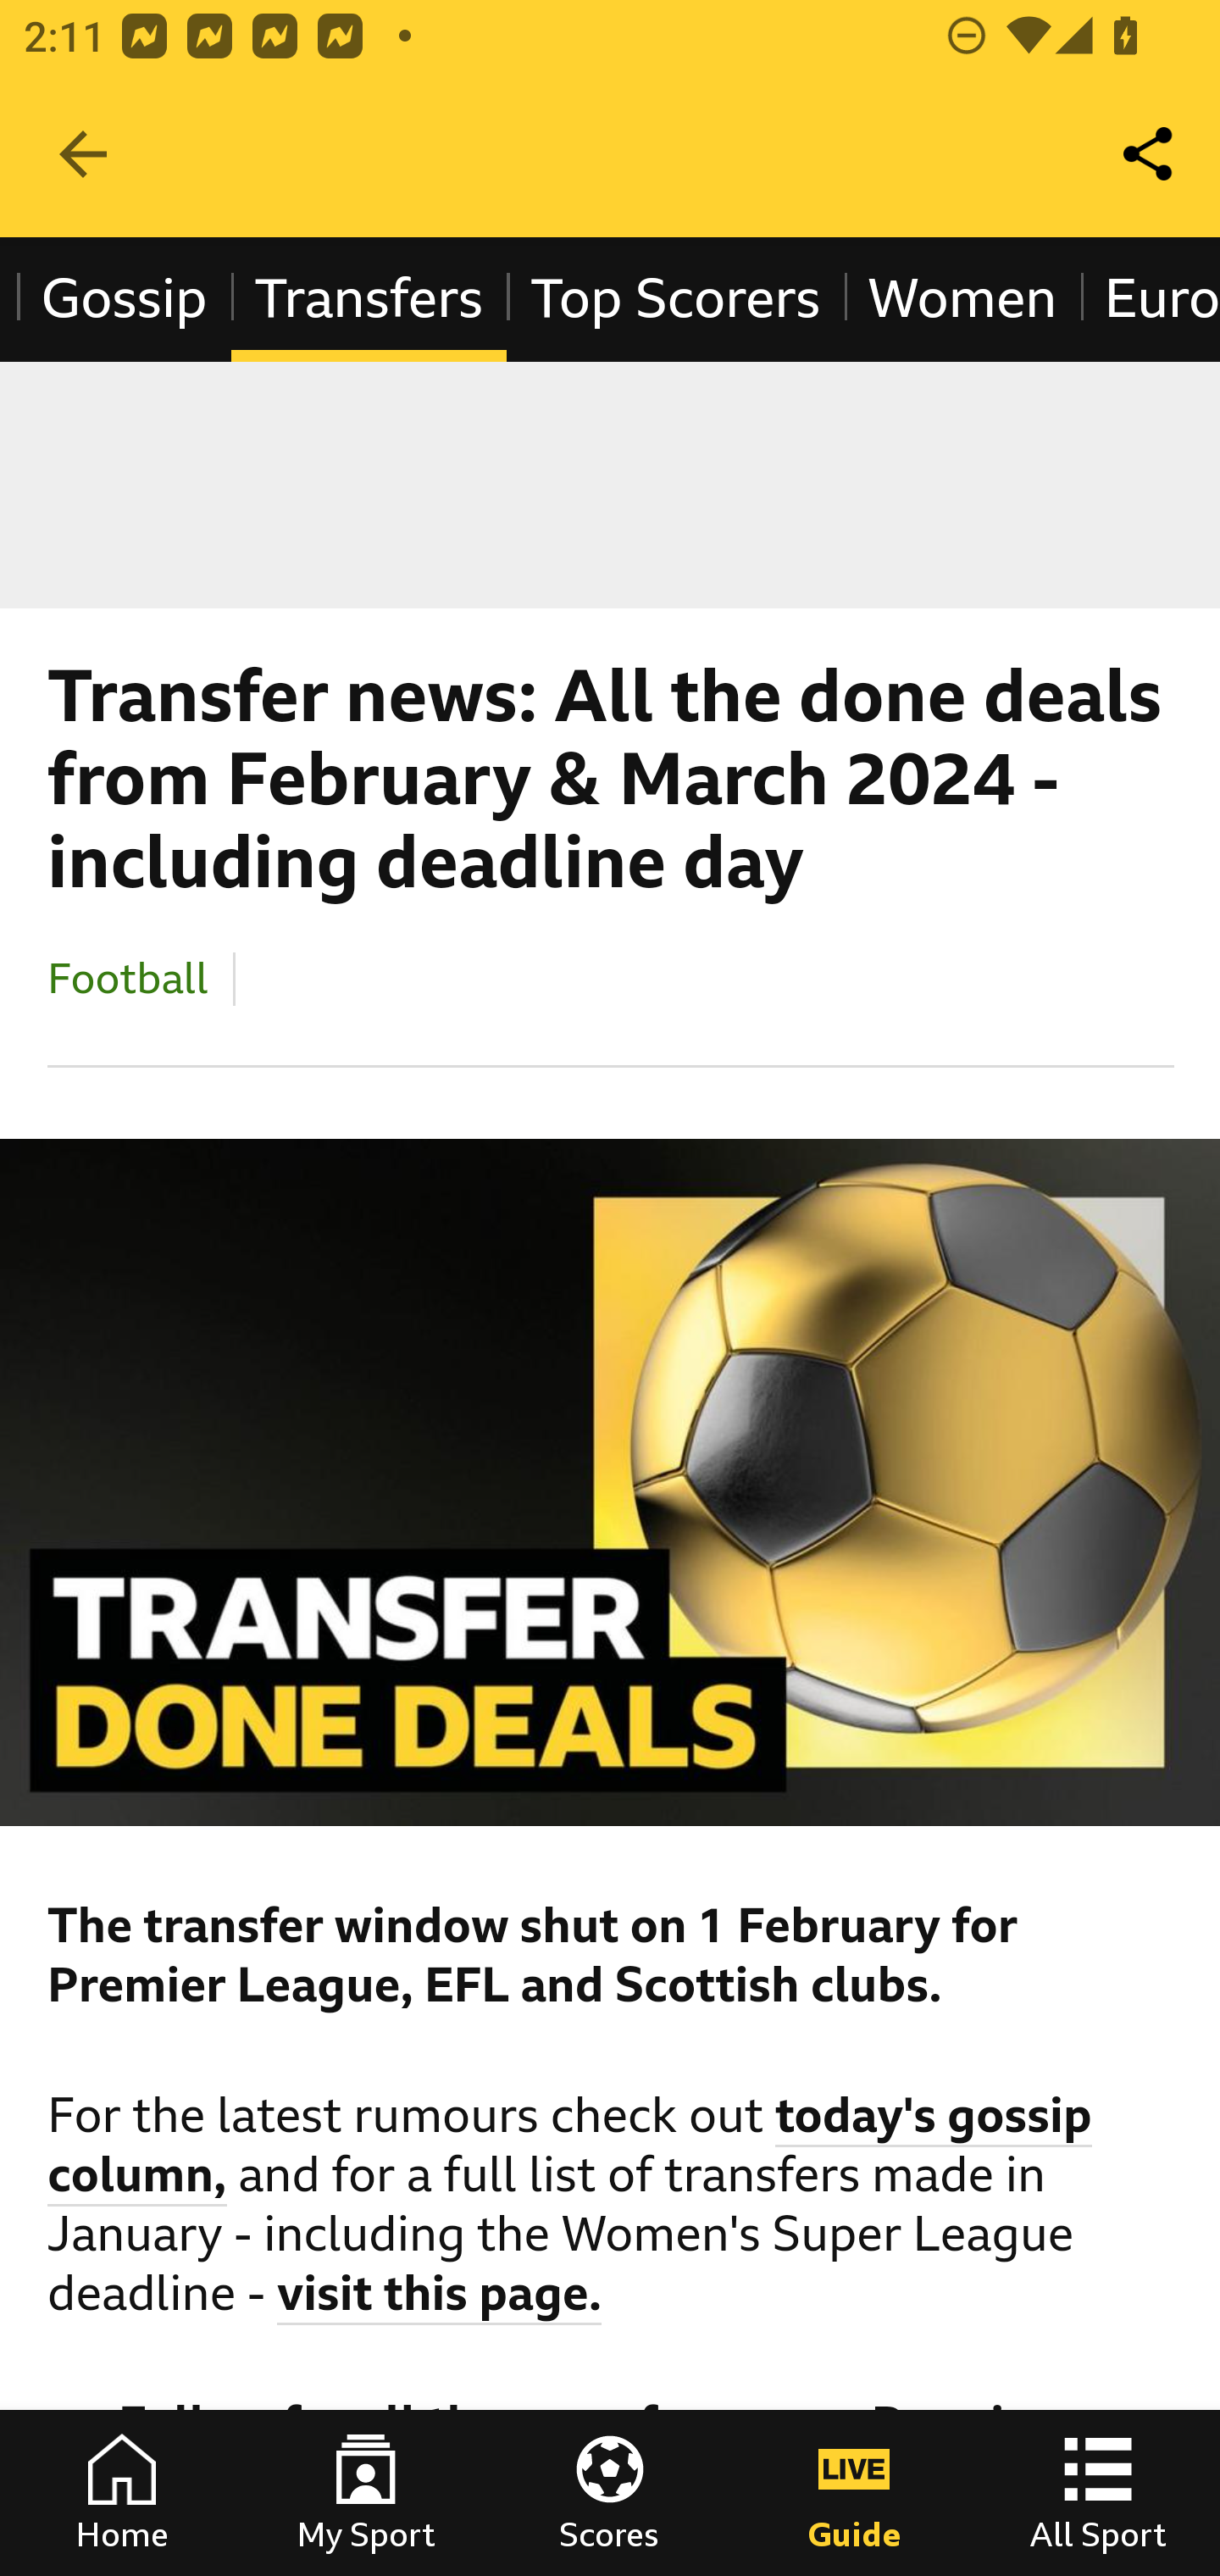  I want to click on Football, so click(129, 977).